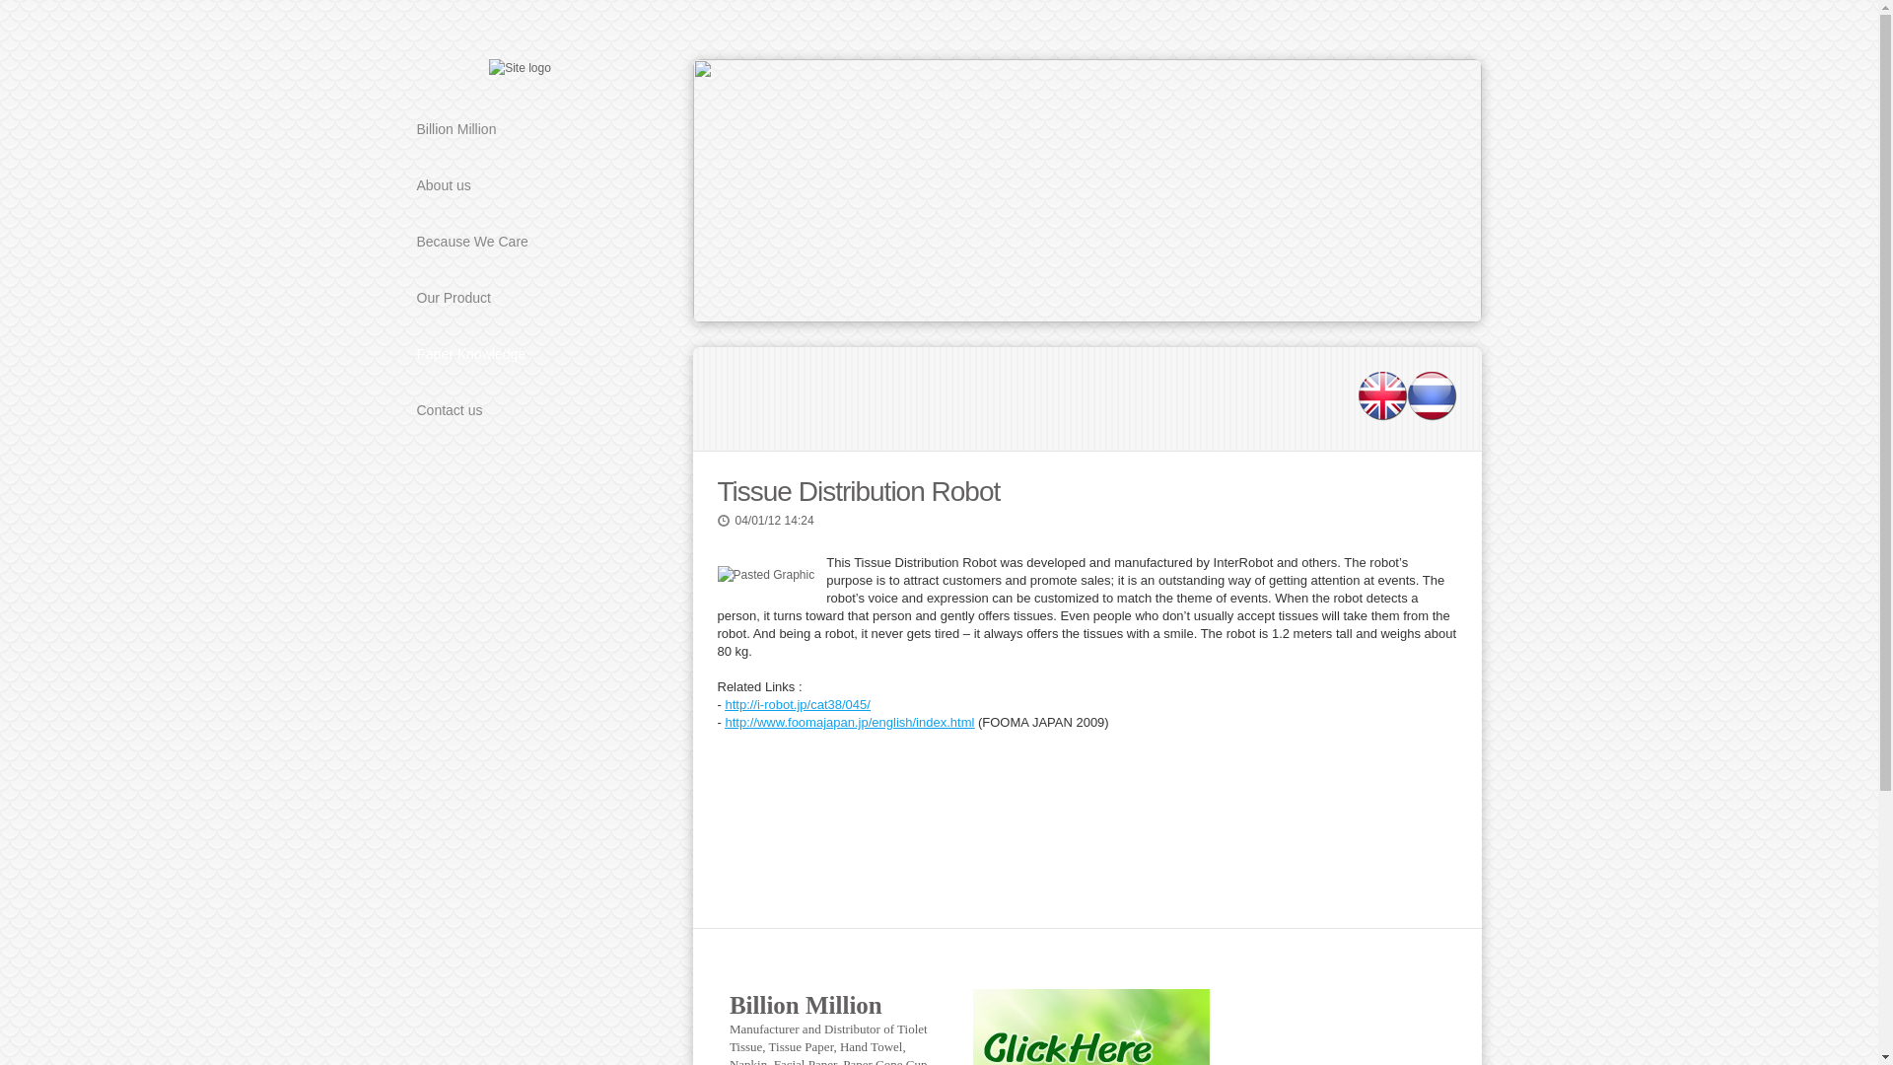 This screenshot has height=1065, width=1893. I want to click on Because We Care, so click(519, 243).